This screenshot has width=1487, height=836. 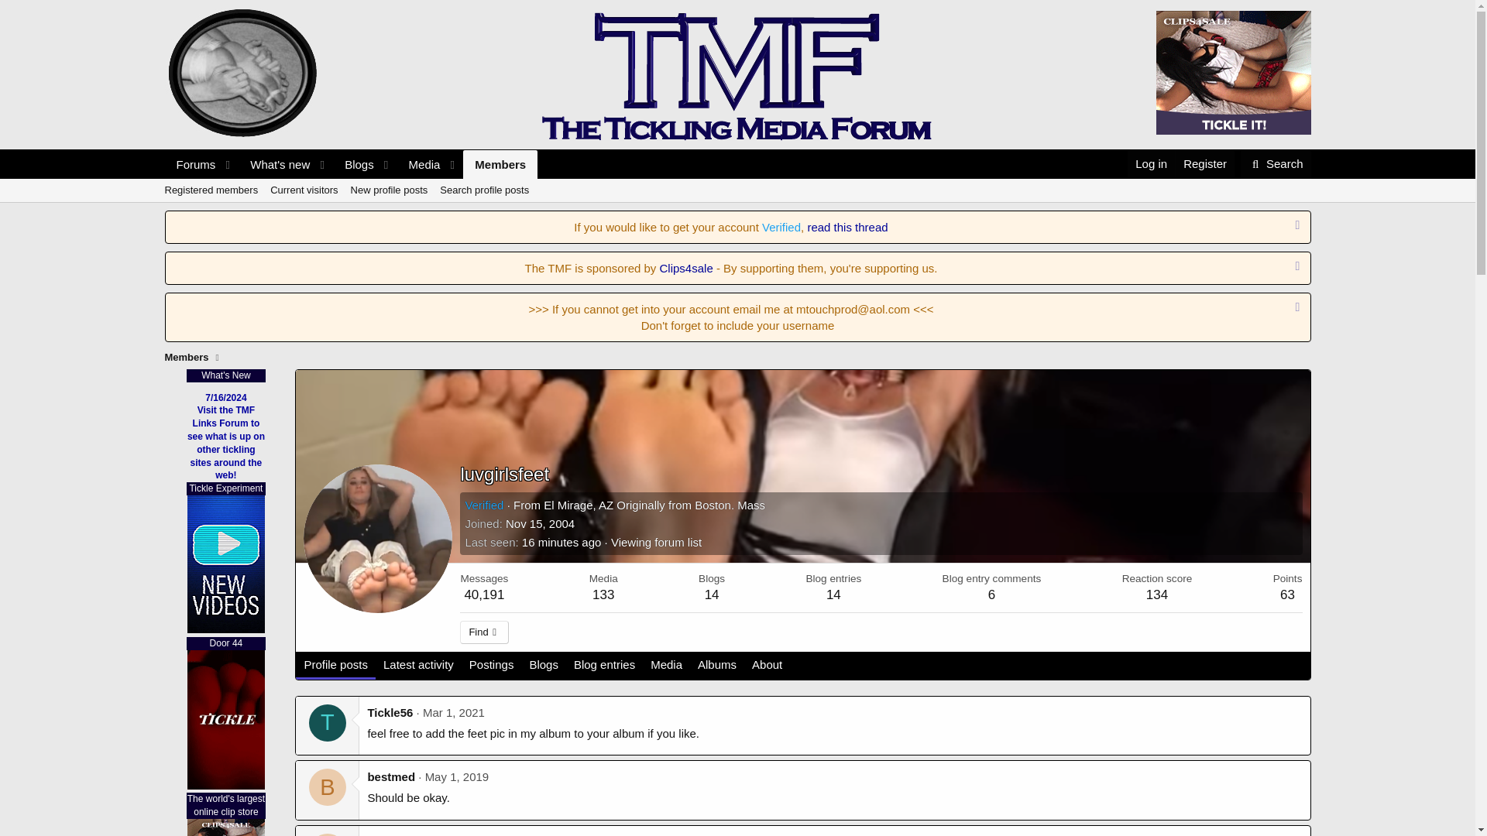 I want to click on Trophy points, so click(x=1232, y=73).